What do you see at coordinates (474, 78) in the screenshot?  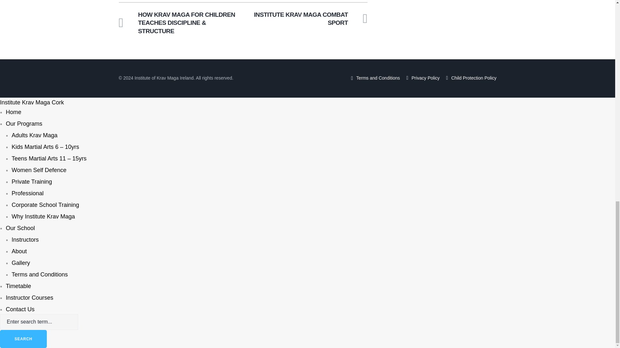 I see `Child Protection Policy` at bounding box center [474, 78].